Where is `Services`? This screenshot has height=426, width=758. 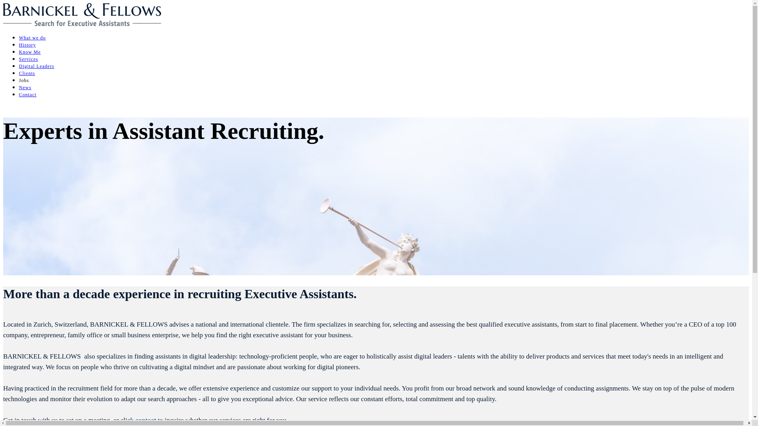
Services is located at coordinates (28, 59).